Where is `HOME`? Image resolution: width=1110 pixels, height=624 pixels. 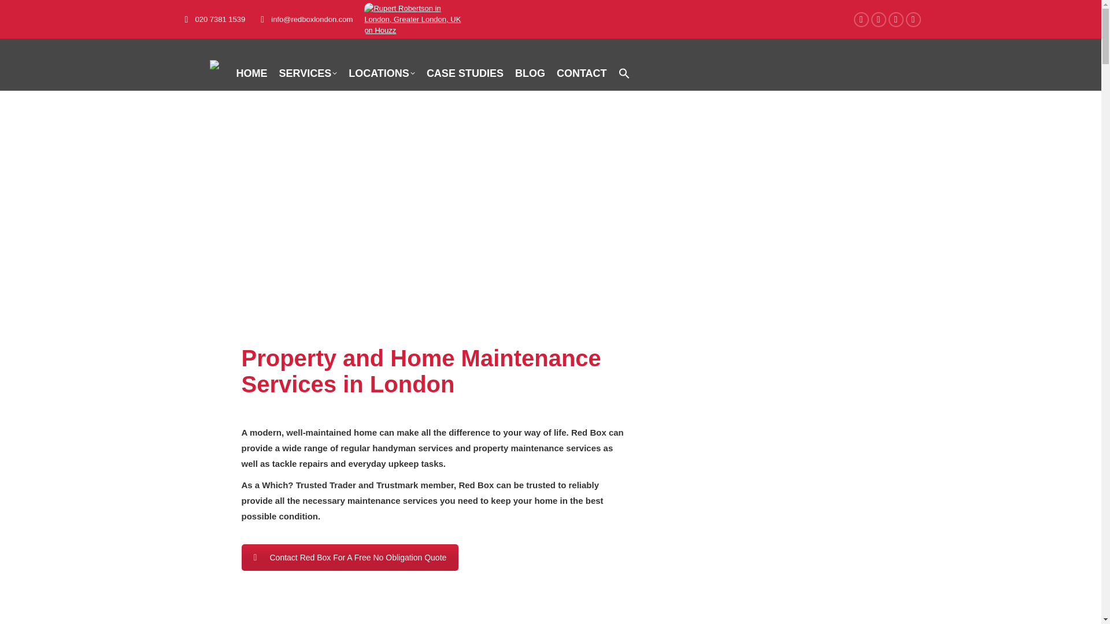 HOME is located at coordinates (251, 73).